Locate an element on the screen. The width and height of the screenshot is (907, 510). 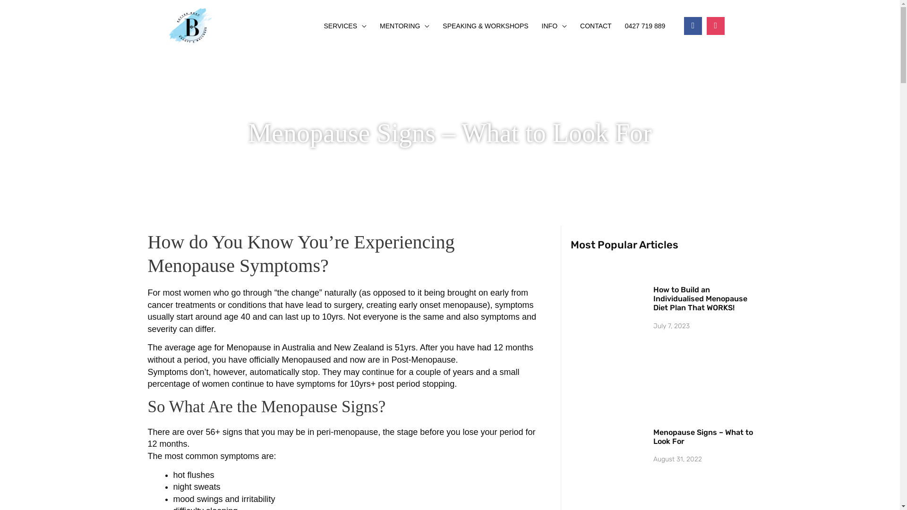
CONTACT is located at coordinates (596, 26).